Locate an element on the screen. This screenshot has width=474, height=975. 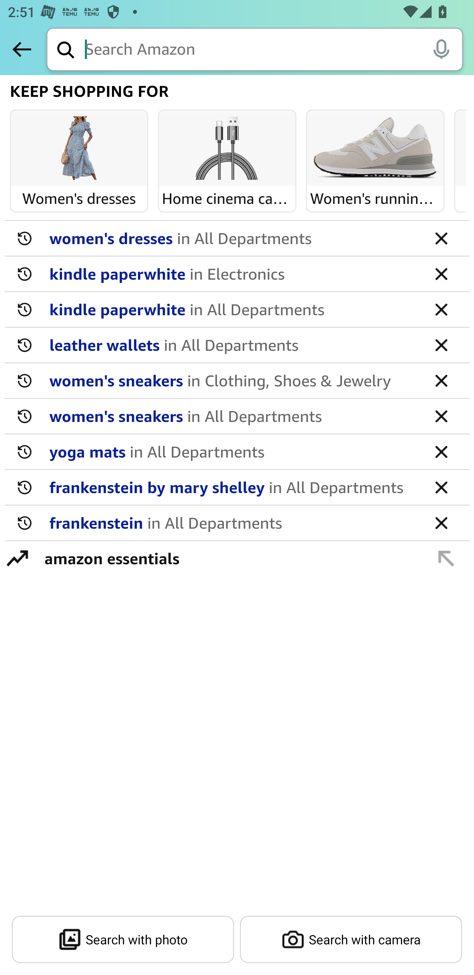
frankenstein delete is located at coordinates (237, 523).